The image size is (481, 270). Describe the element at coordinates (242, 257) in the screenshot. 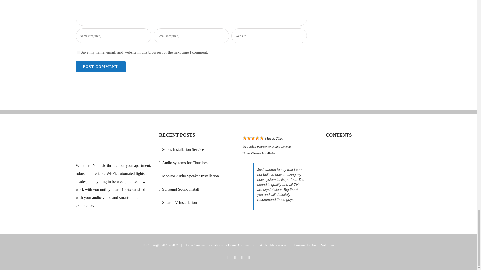

I see `Instagram` at that location.